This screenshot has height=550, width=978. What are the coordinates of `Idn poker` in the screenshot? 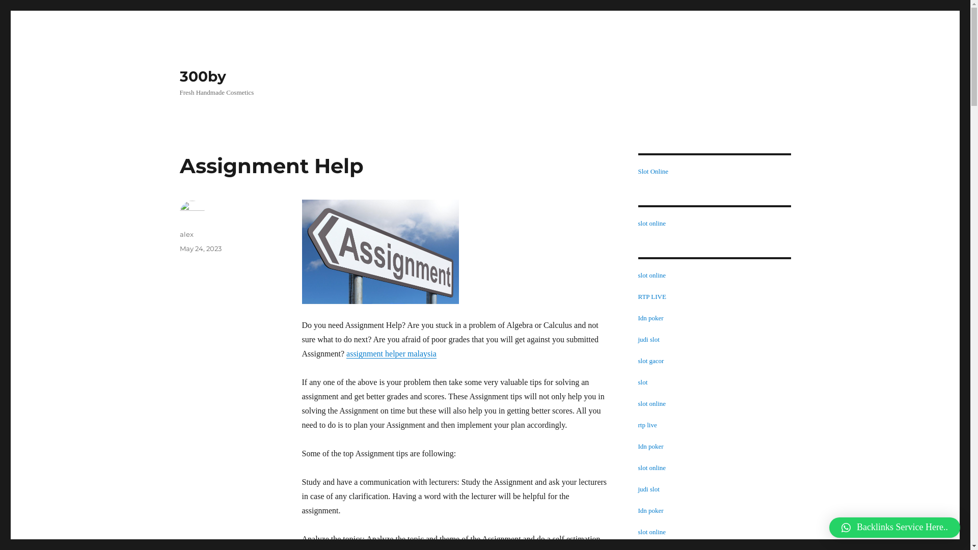 It's located at (650, 510).